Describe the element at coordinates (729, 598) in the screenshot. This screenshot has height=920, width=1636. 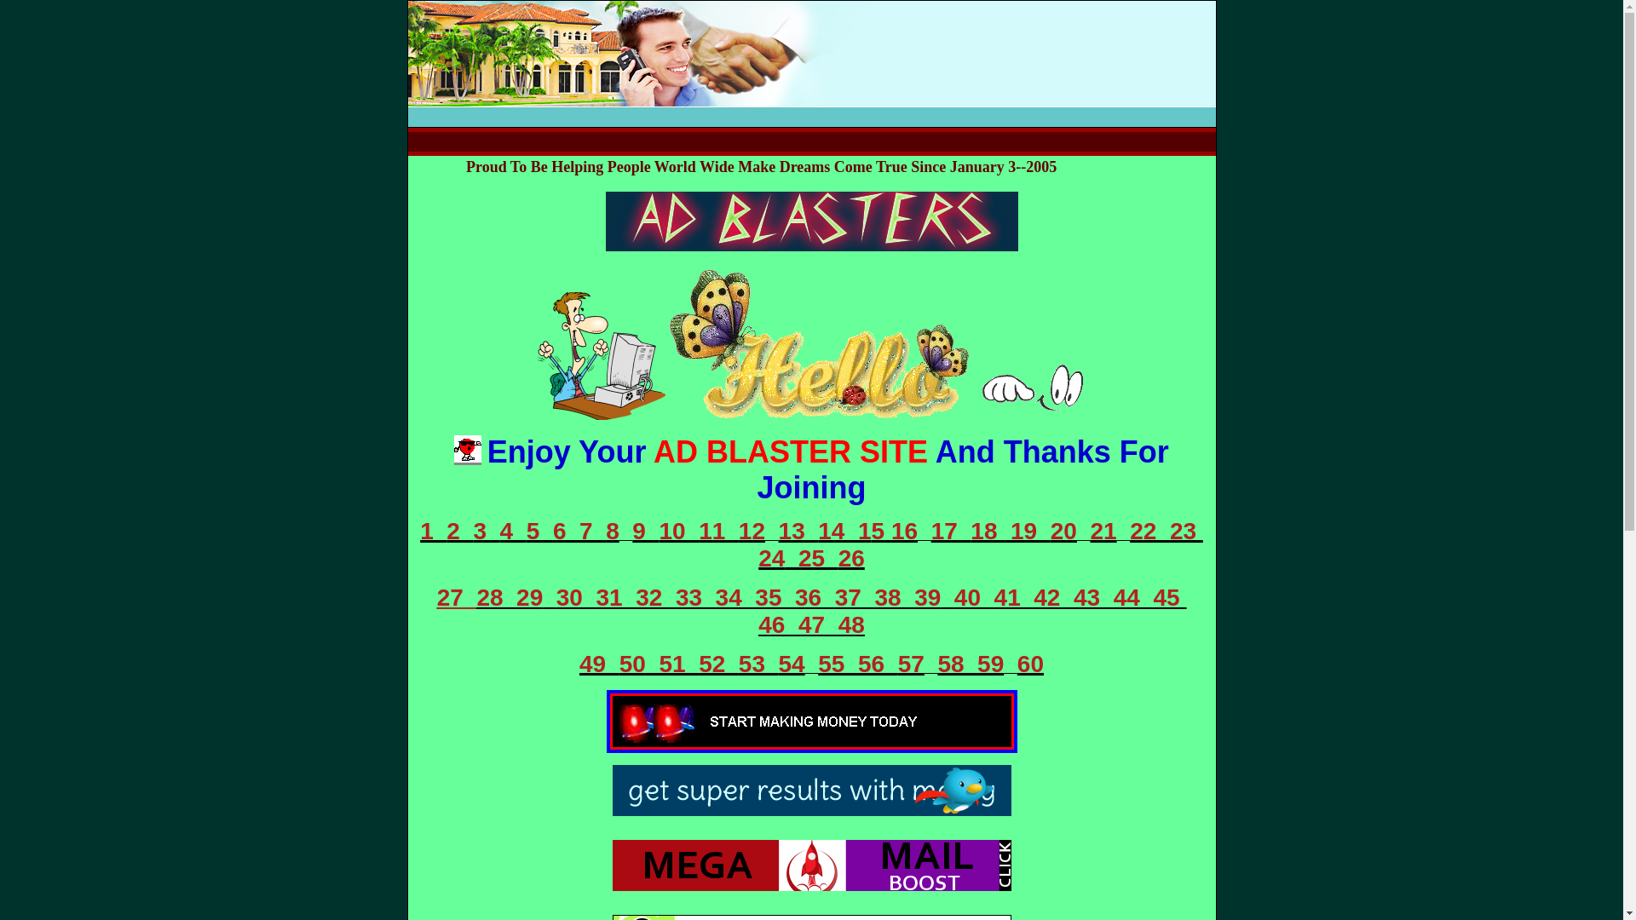
I see `34` at that location.